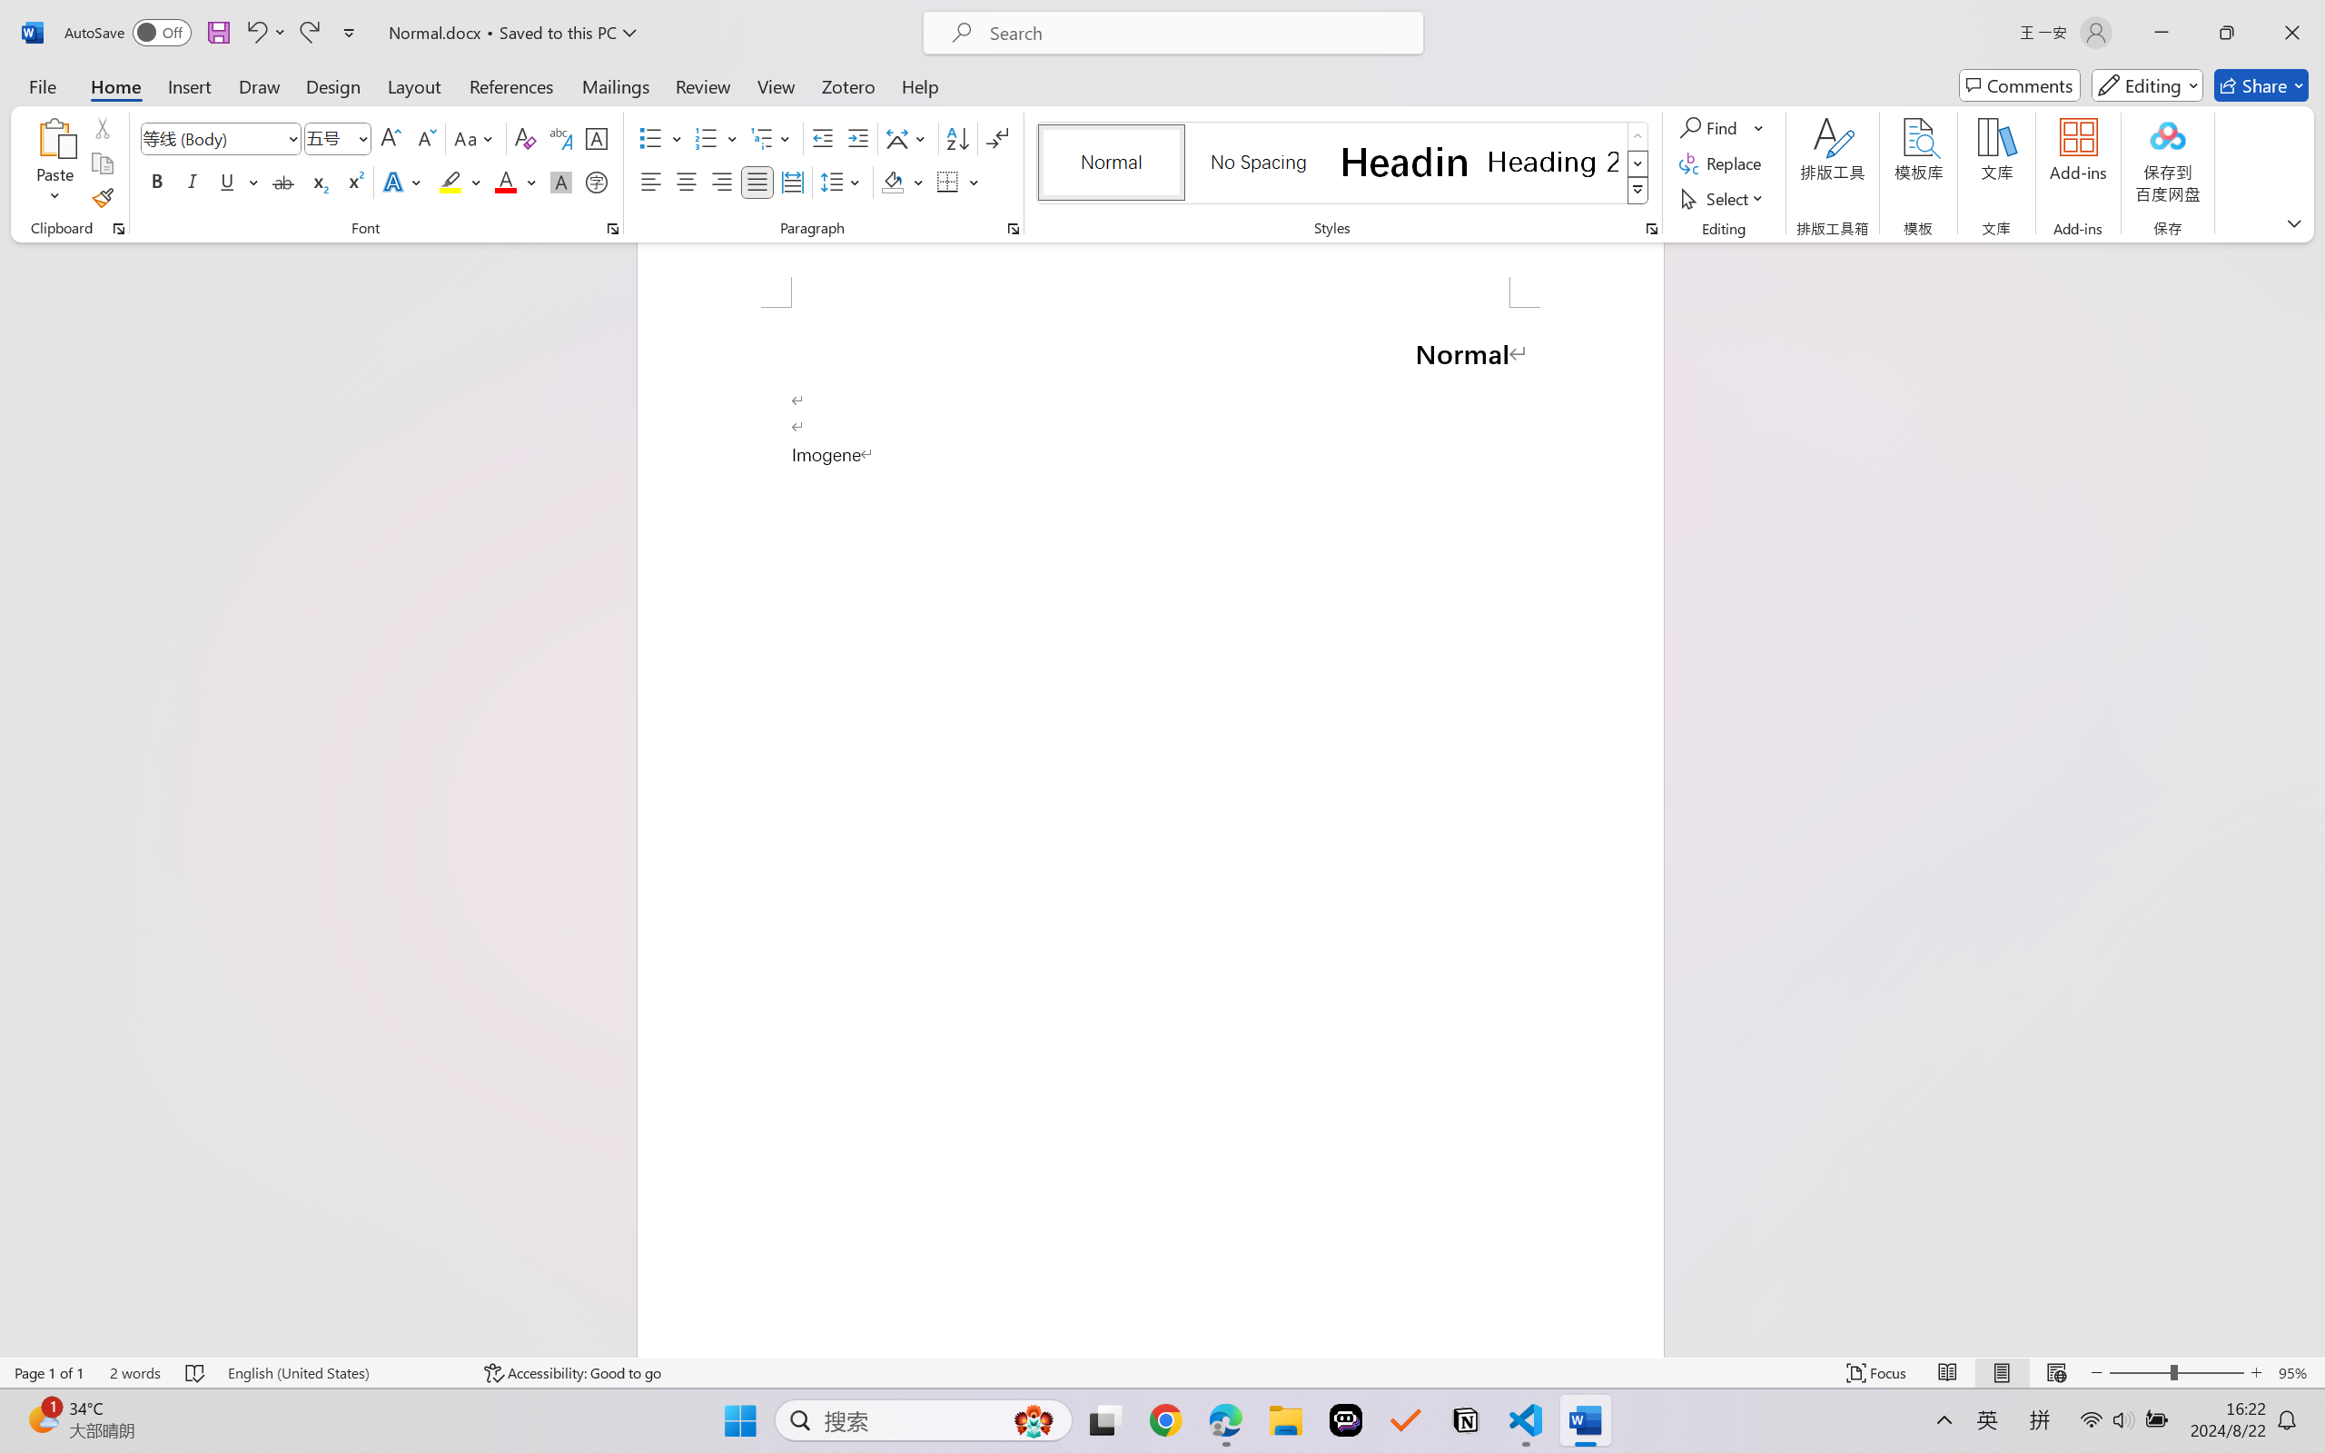 The width and height of the screenshot is (2325, 1453). What do you see at coordinates (857, 138) in the screenshot?
I see `Increase Indent` at bounding box center [857, 138].